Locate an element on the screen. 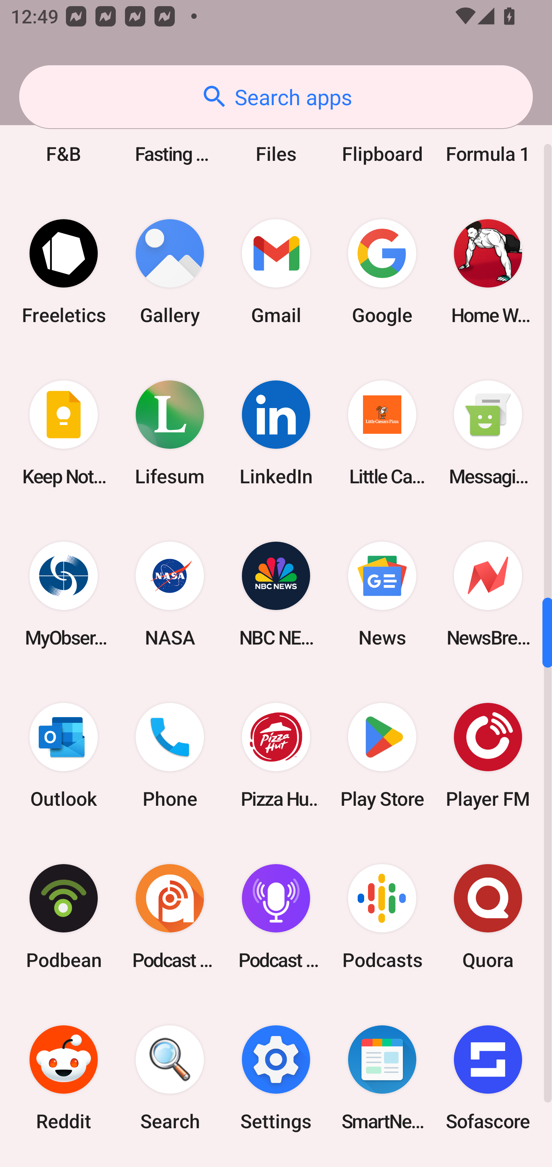  Google is located at coordinates (382, 272).